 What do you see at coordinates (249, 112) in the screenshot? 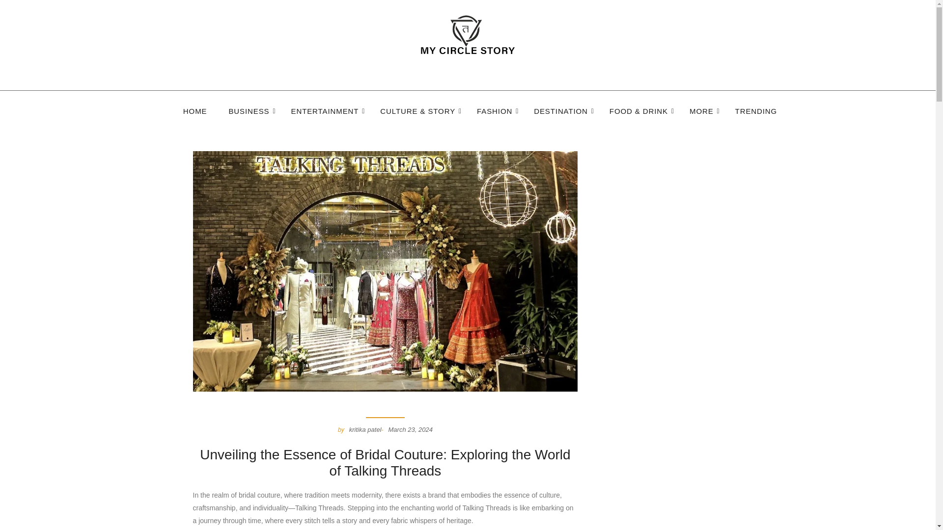
I see `BUSINESS` at bounding box center [249, 112].